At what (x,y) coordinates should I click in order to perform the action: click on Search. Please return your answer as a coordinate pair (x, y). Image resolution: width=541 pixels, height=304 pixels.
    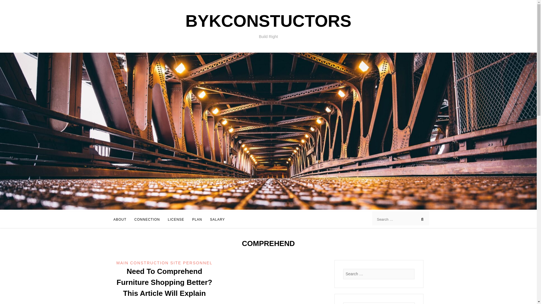
    Looking at the image, I should click on (10, 5).